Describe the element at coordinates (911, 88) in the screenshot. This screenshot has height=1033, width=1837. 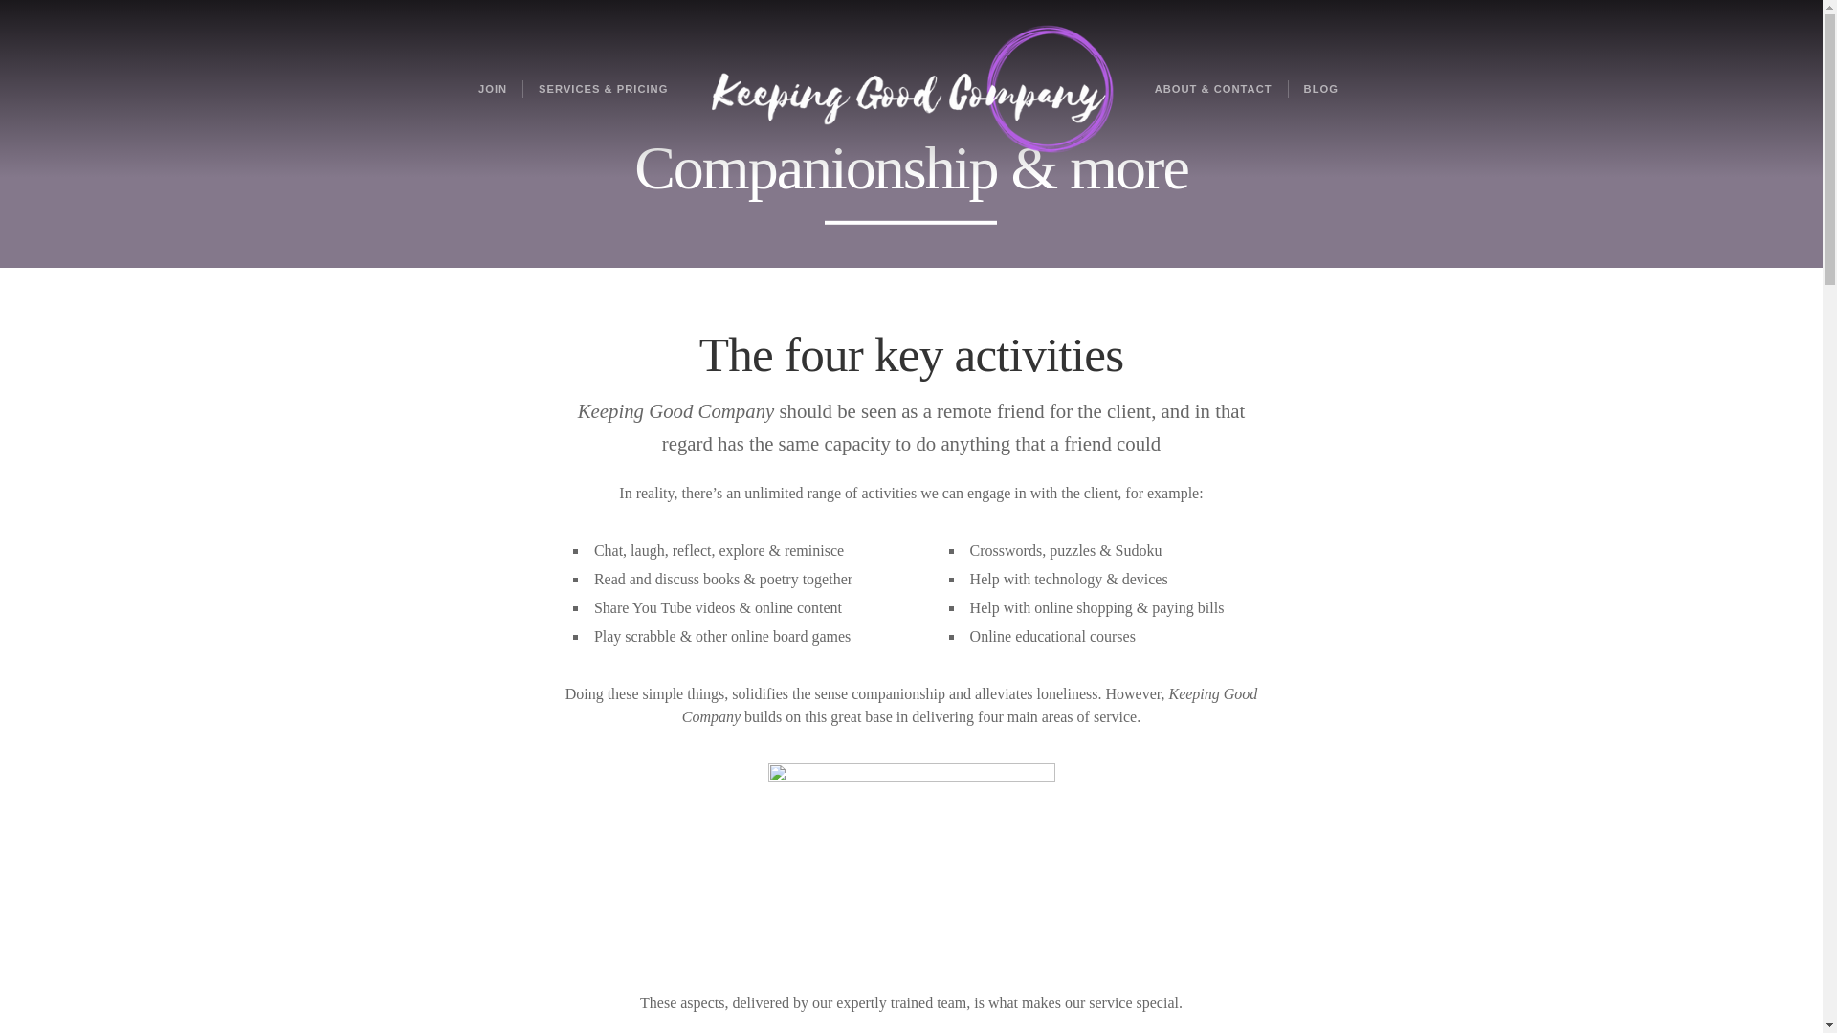
I see `Keeping Good Company` at that location.